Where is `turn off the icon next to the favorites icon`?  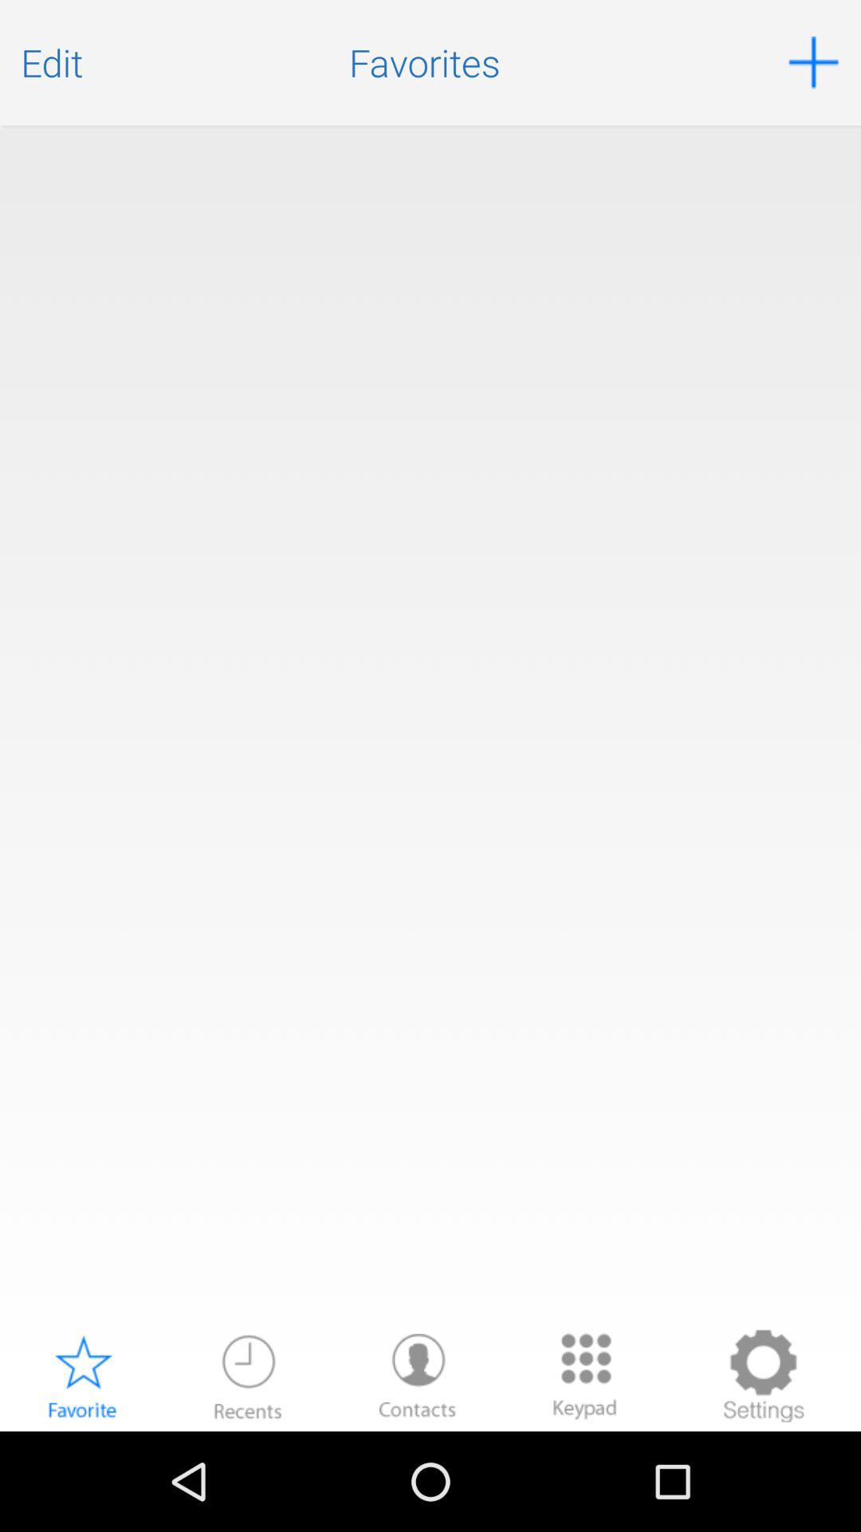
turn off the icon next to the favorites icon is located at coordinates (52, 62).